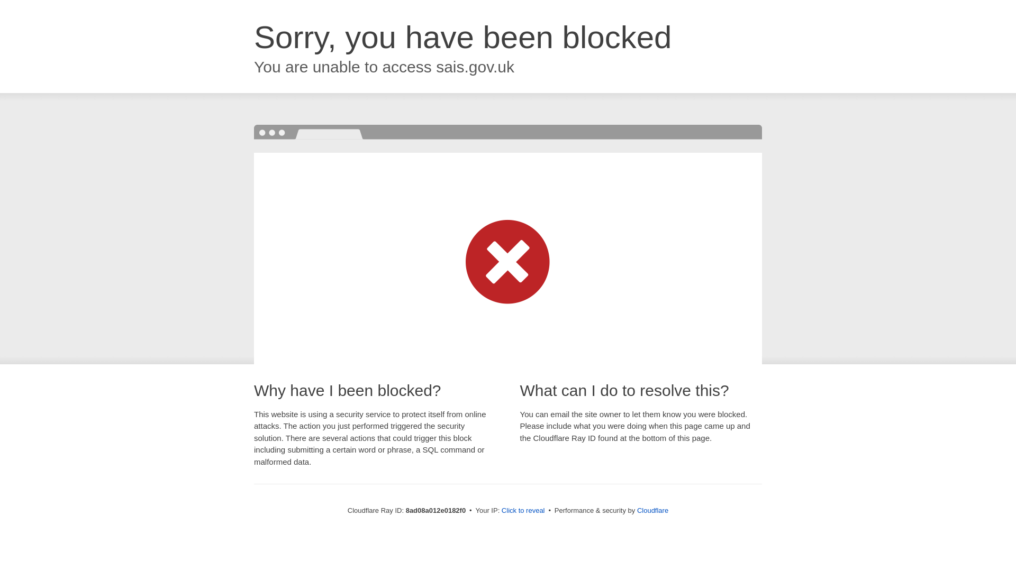 The height and width of the screenshot is (571, 1016). I want to click on Cloudflare, so click(652, 510).